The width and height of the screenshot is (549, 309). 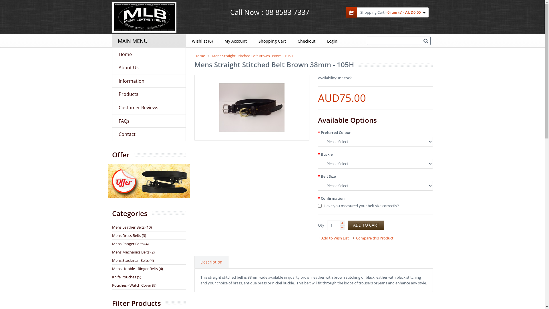 I want to click on Pouches - Watch Cover (9), so click(x=134, y=285).